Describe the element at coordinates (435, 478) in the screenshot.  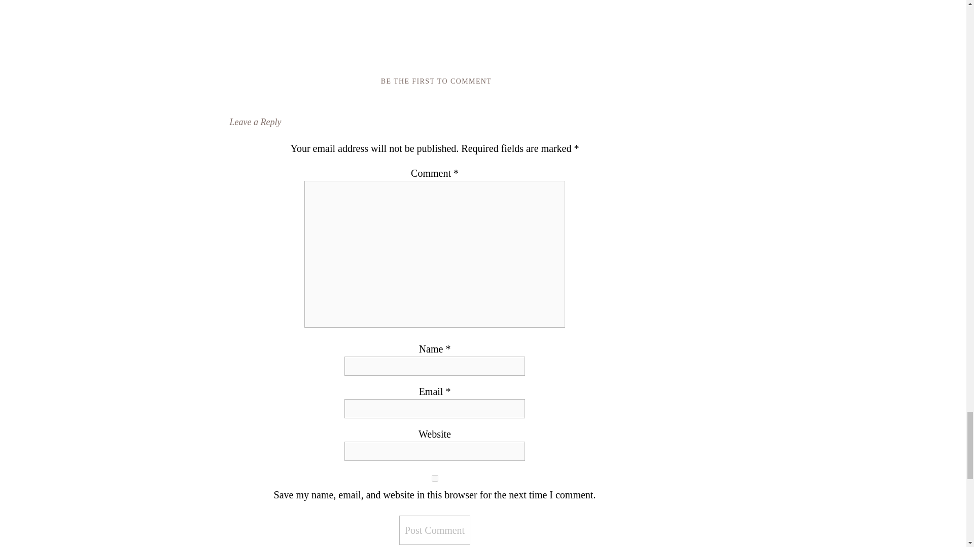
I see `yes` at that location.